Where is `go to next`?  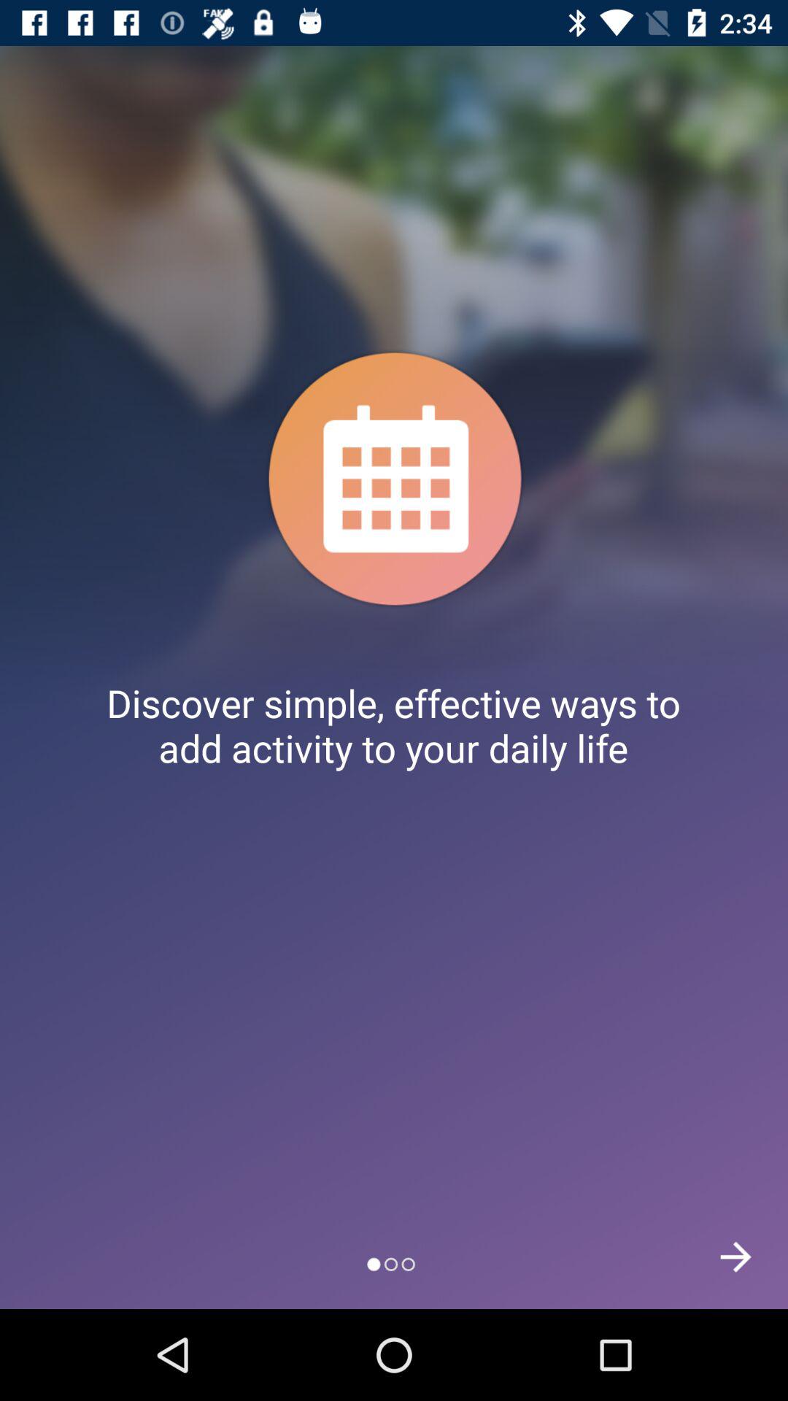 go to next is located at coordinates (735, 1257).